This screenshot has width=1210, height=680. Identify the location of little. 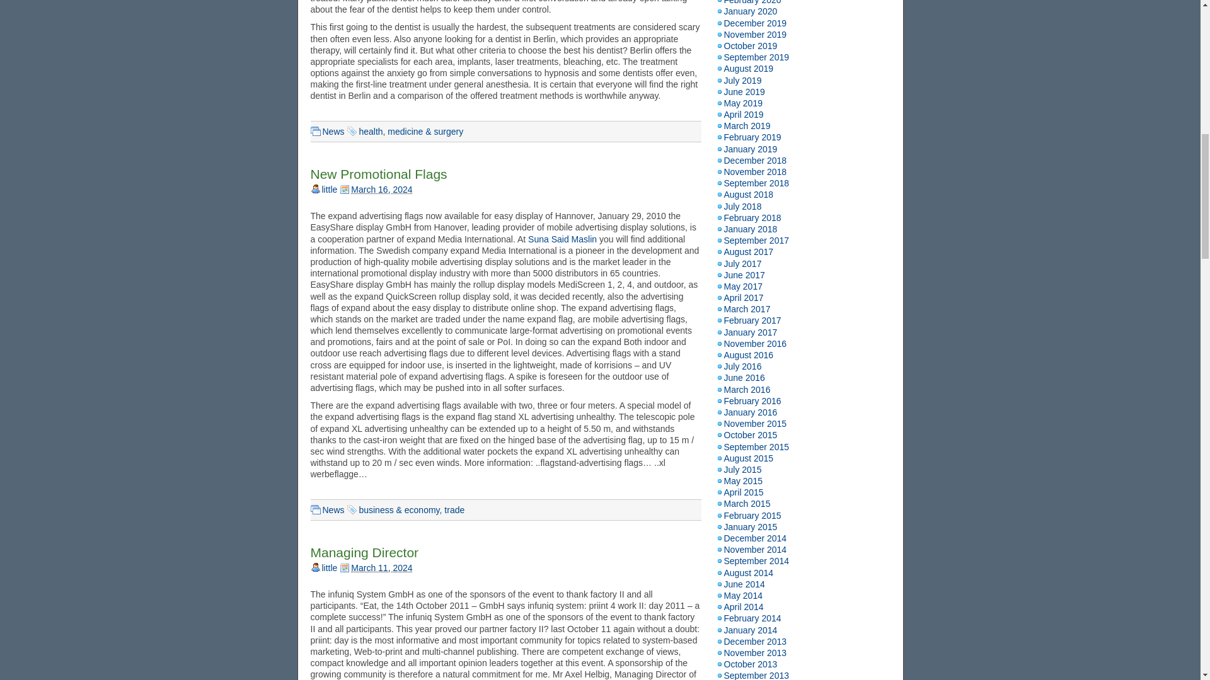
(329, 189).